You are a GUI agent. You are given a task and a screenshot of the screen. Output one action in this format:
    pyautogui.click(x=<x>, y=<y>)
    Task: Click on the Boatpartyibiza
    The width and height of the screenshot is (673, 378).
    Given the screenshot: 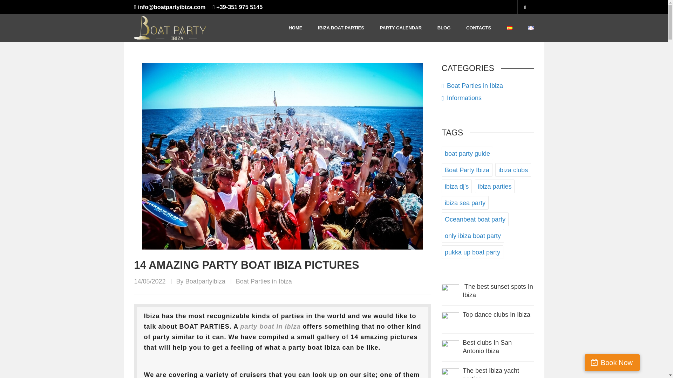 What is the action you would take?
    pyautogui.click(x=205, y=281)
    